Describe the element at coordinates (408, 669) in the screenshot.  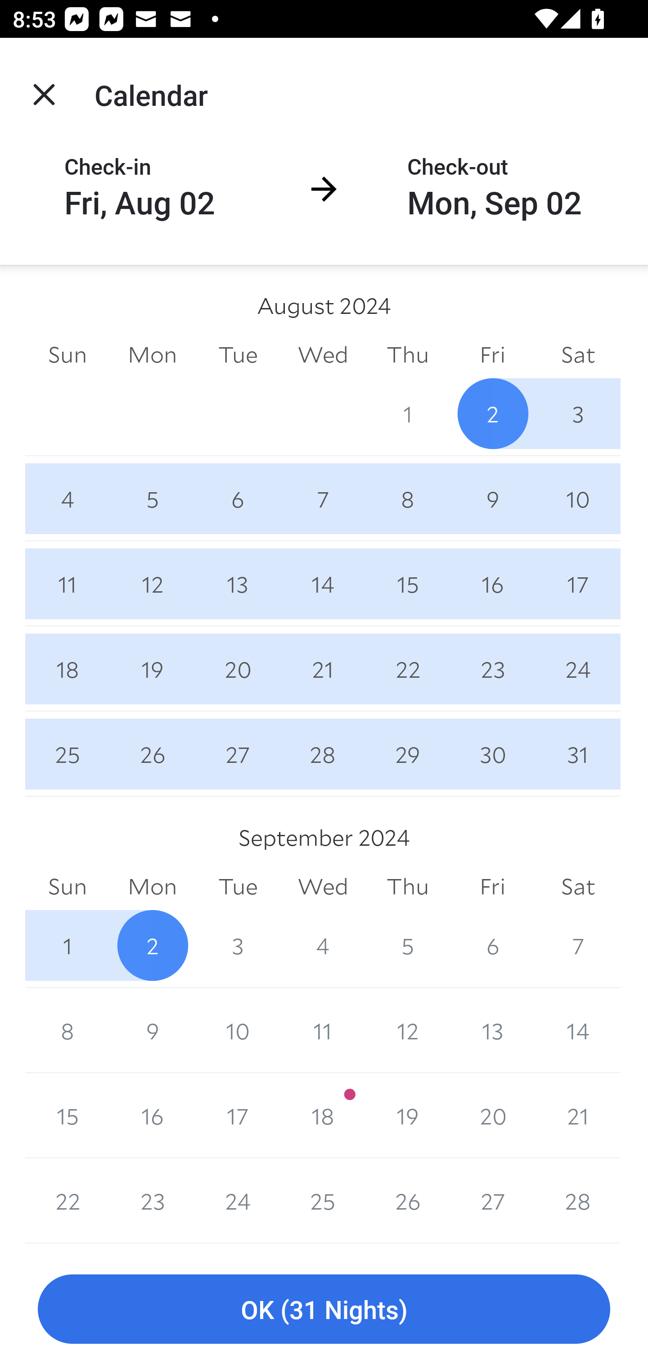
I see `22 22 August 2024` at that location.